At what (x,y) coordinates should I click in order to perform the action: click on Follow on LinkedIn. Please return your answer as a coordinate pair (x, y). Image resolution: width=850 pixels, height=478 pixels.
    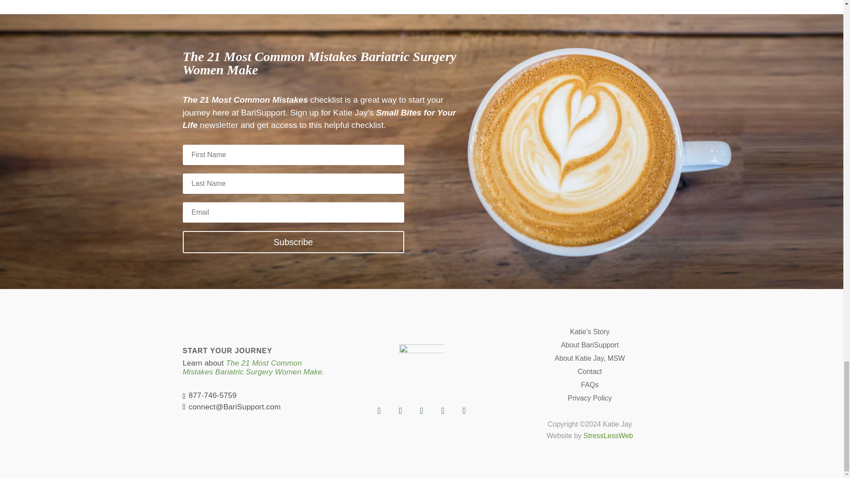
    Looking at the image, I should click on (464, 411).